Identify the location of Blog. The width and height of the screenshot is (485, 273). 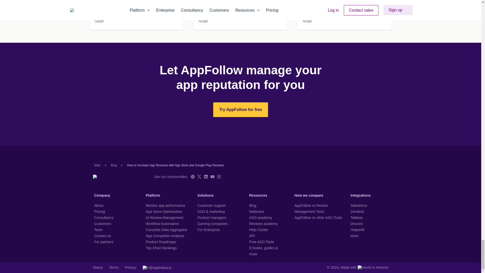
(114, 165).